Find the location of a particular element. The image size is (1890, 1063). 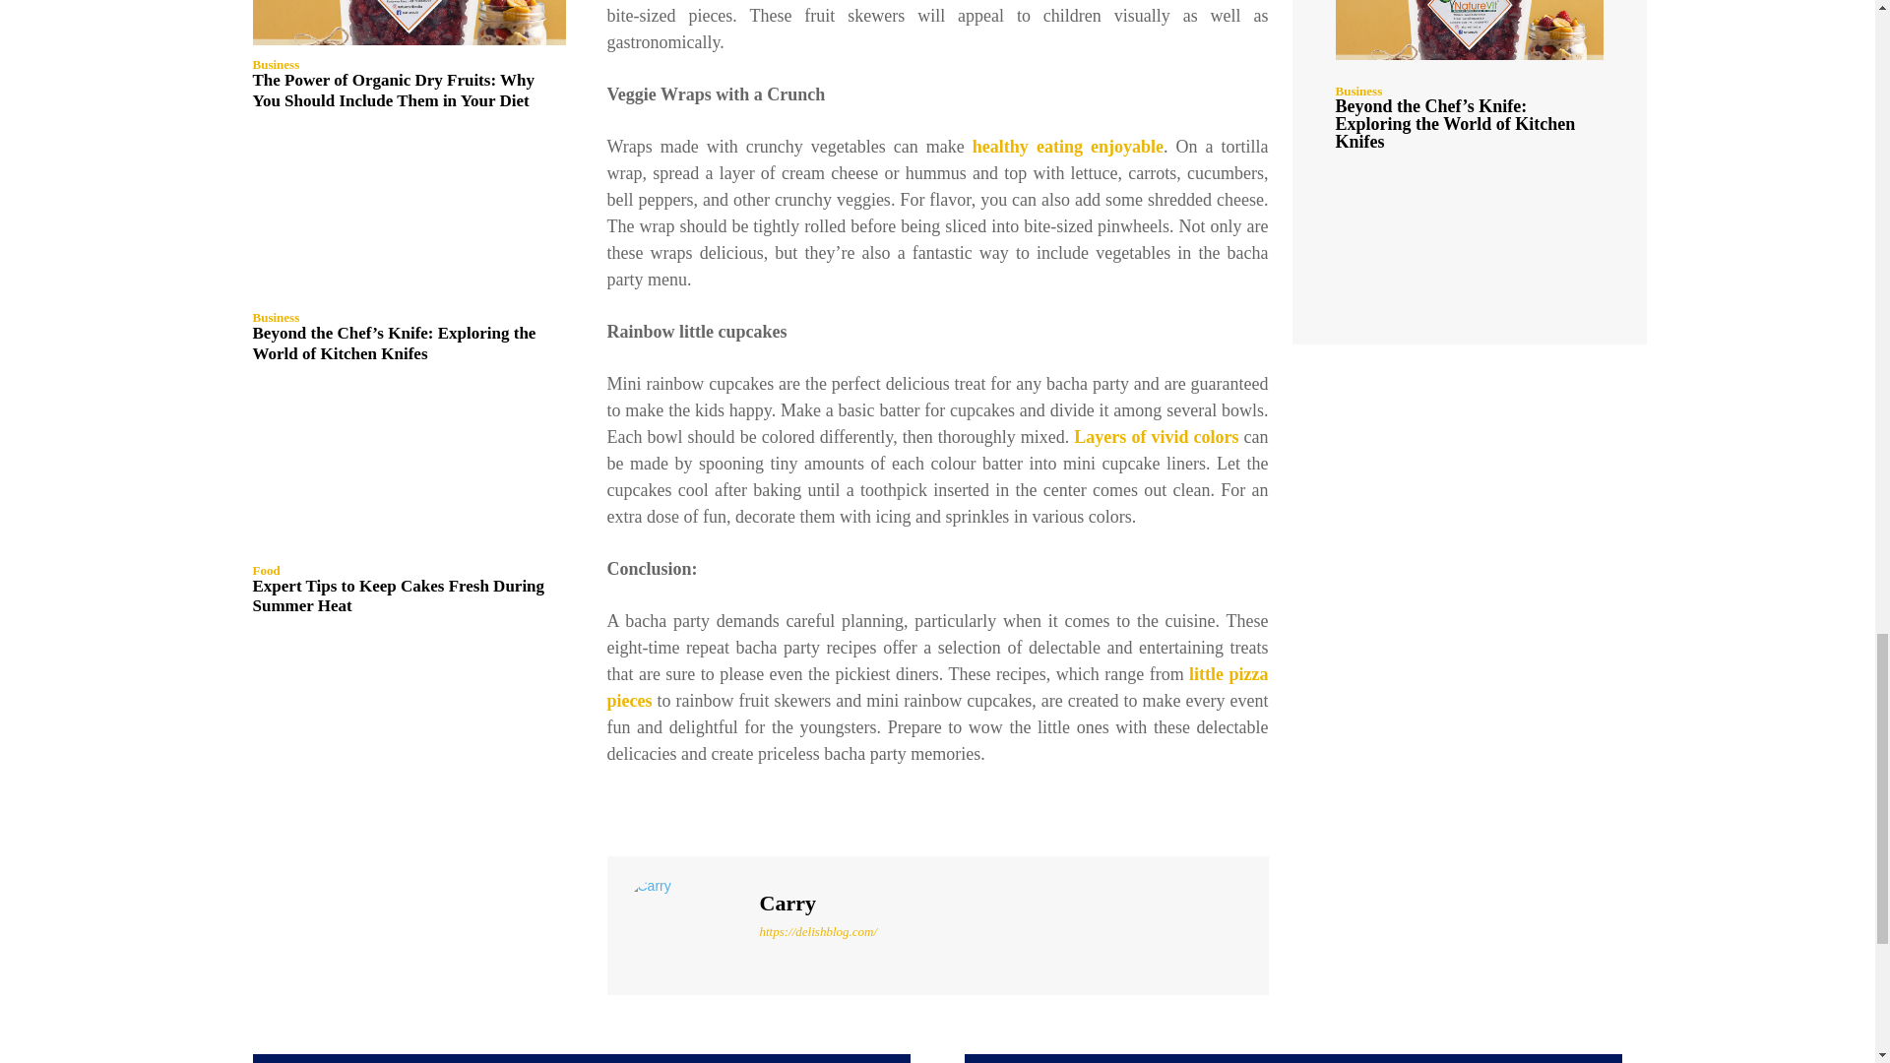

Business is located at coordinates (275, 317).